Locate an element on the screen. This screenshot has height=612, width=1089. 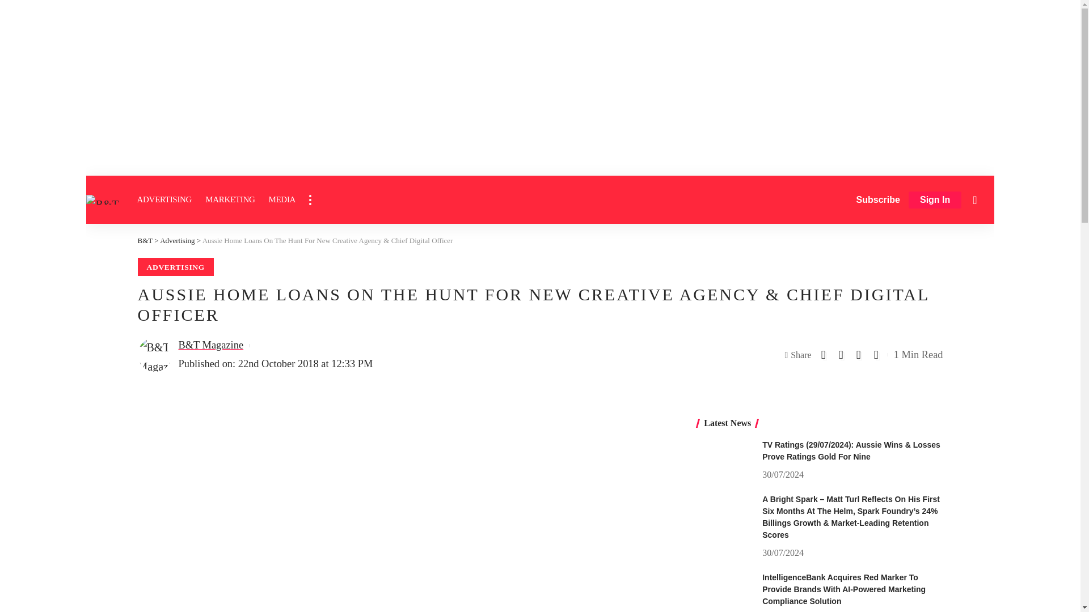
Sign In is located at coordinates (935, 200).